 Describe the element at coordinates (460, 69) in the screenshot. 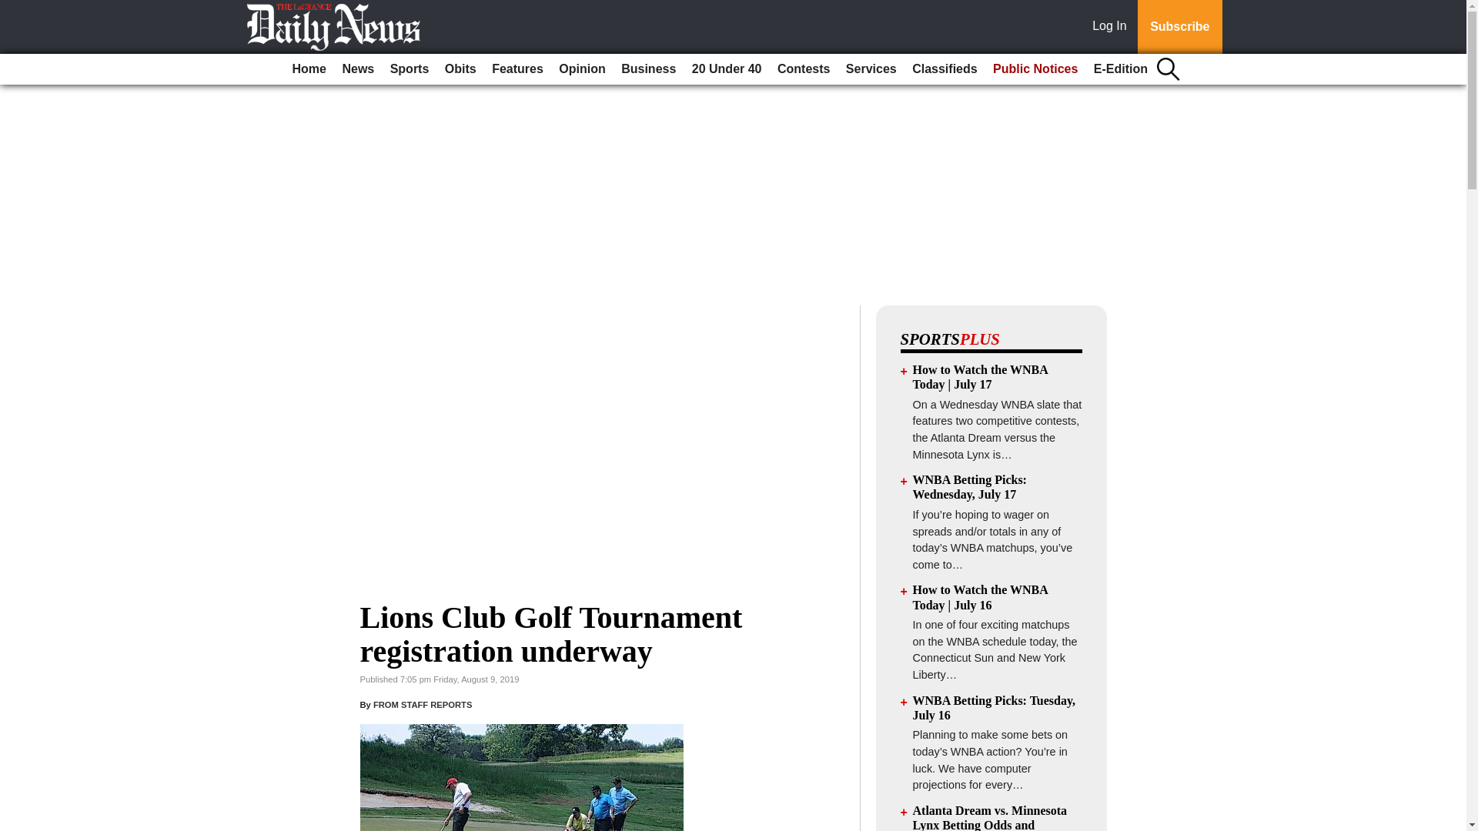

I see `Obits` at that location.